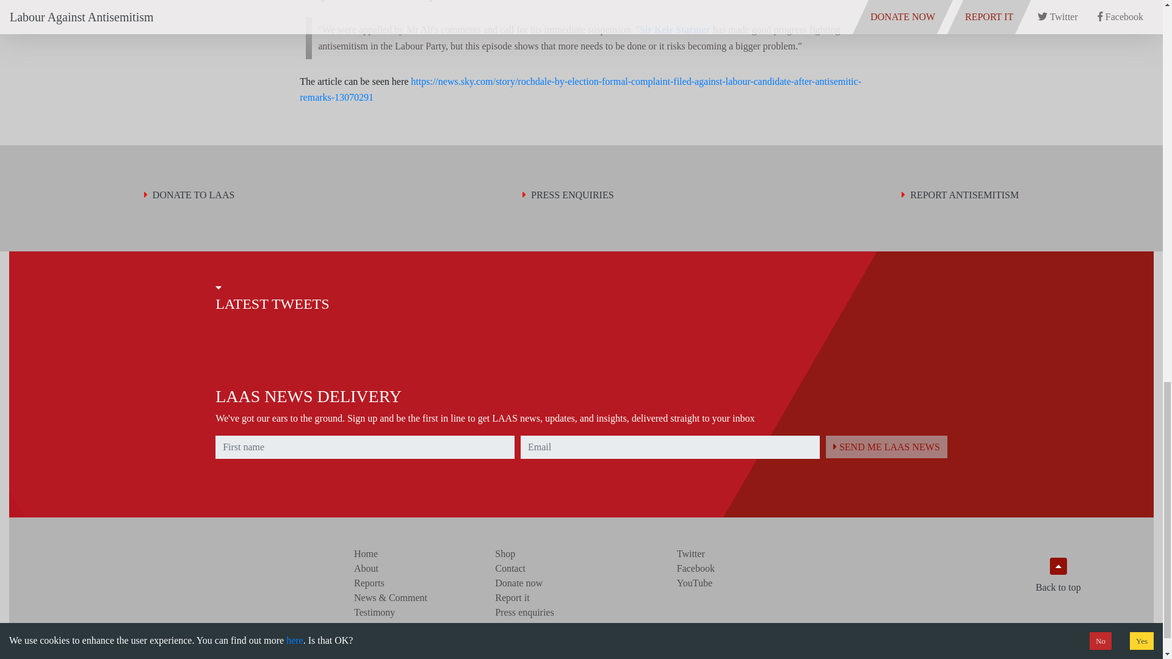 The image size is (1172, 659). Describe the element at coordinates (675, 29) in the screenshot. I see `Sir Keir Starmer` at that location.